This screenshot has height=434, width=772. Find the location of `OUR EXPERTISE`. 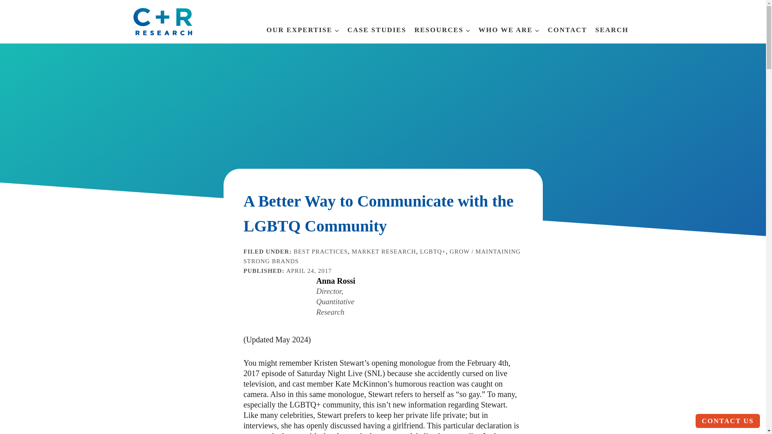

OUR EXPERTISE is located at coordinates (303, 28).